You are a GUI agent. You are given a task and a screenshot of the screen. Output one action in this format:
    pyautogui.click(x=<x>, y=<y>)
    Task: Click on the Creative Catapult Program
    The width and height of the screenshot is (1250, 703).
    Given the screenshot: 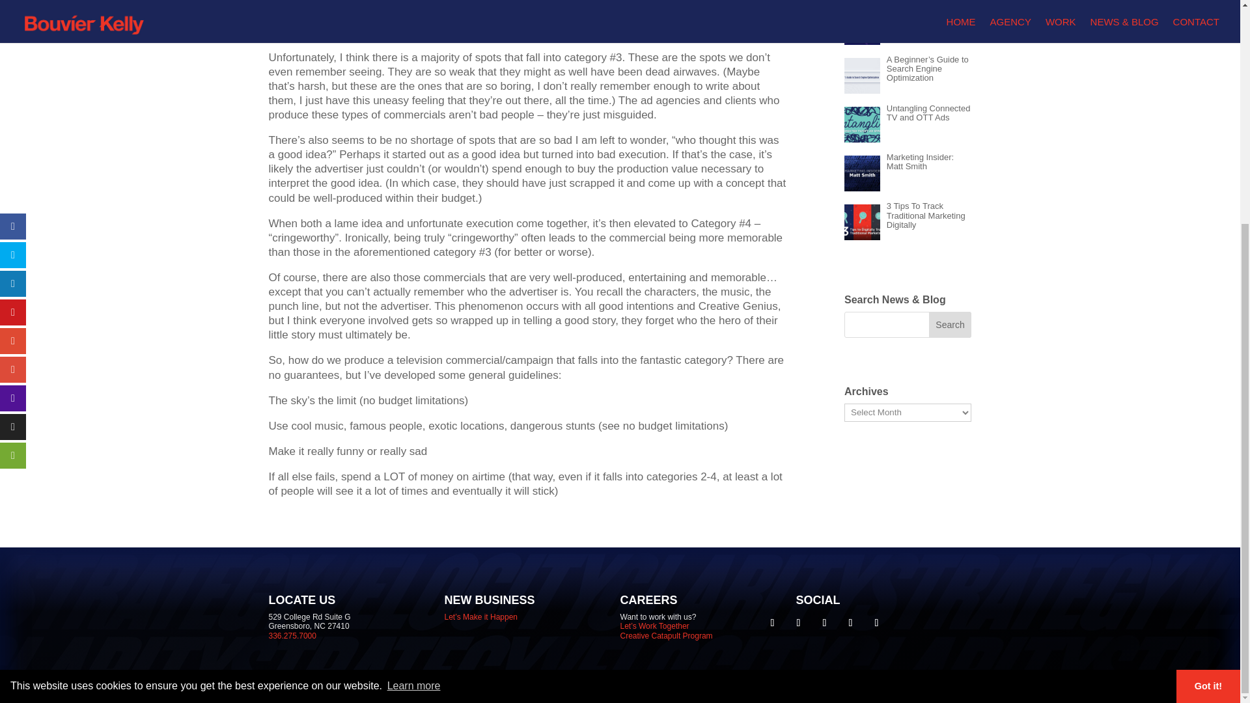 What is the action you would take?
    pyautogui.click(x=666, y=635)
    